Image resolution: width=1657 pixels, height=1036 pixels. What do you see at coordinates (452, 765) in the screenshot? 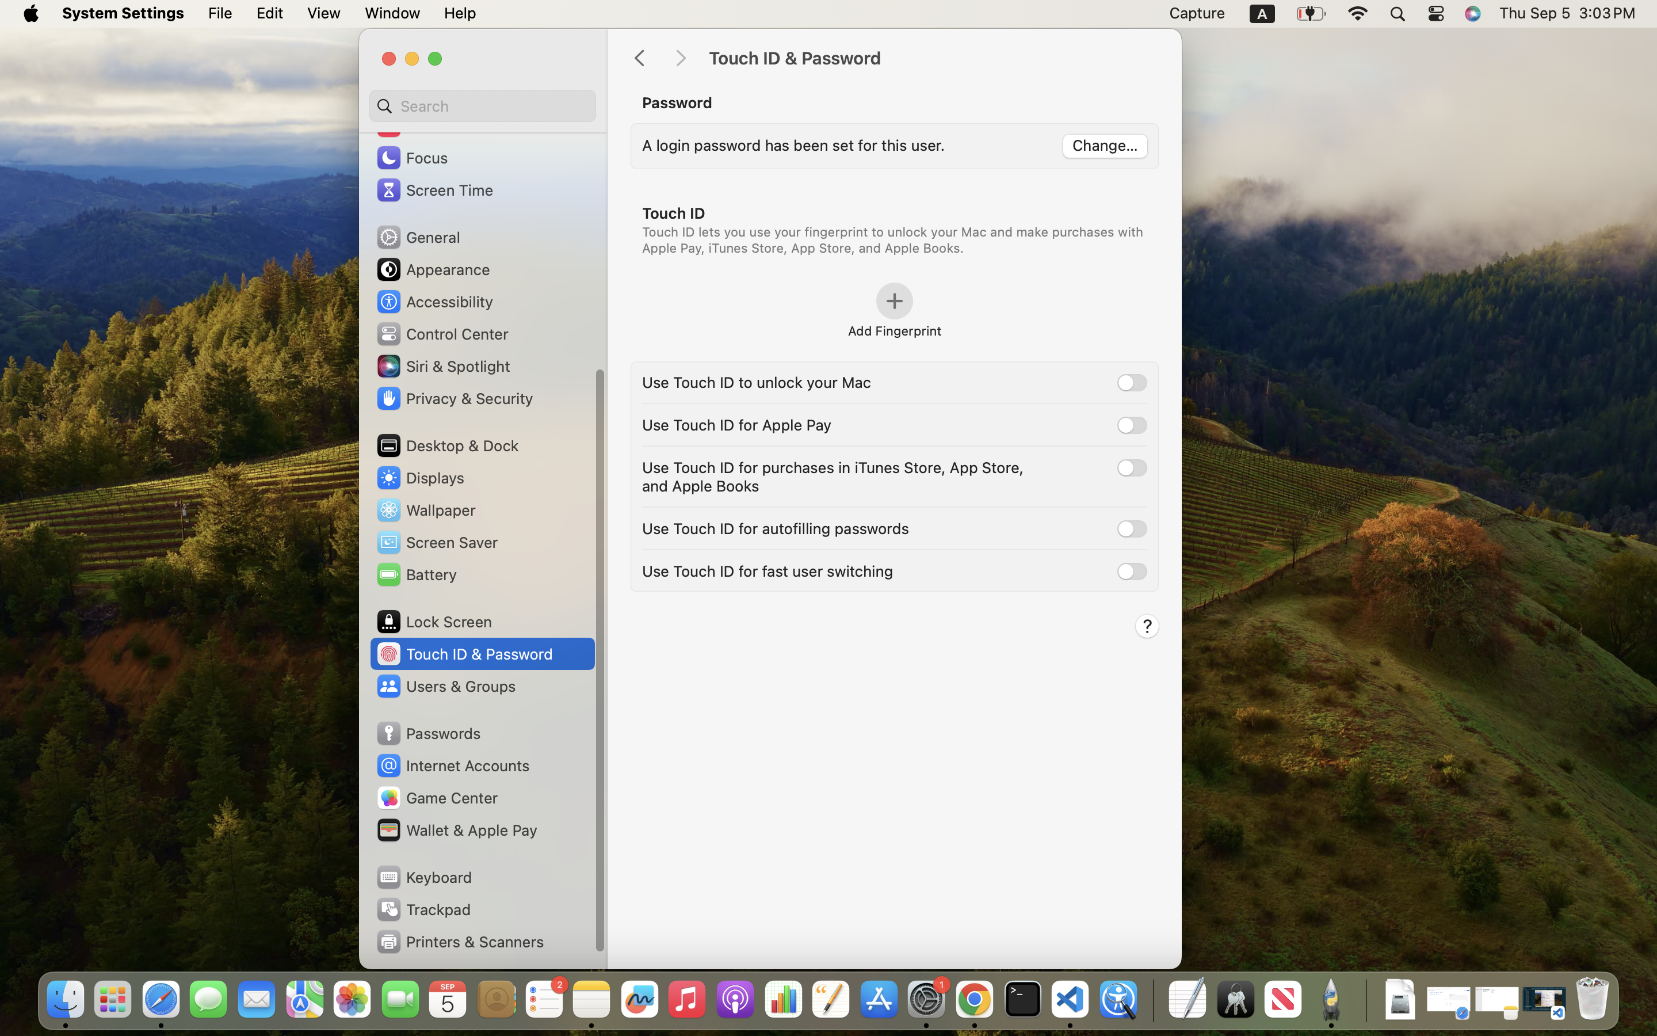
I see `Internet Accounts` at bounding box center [452, 765].